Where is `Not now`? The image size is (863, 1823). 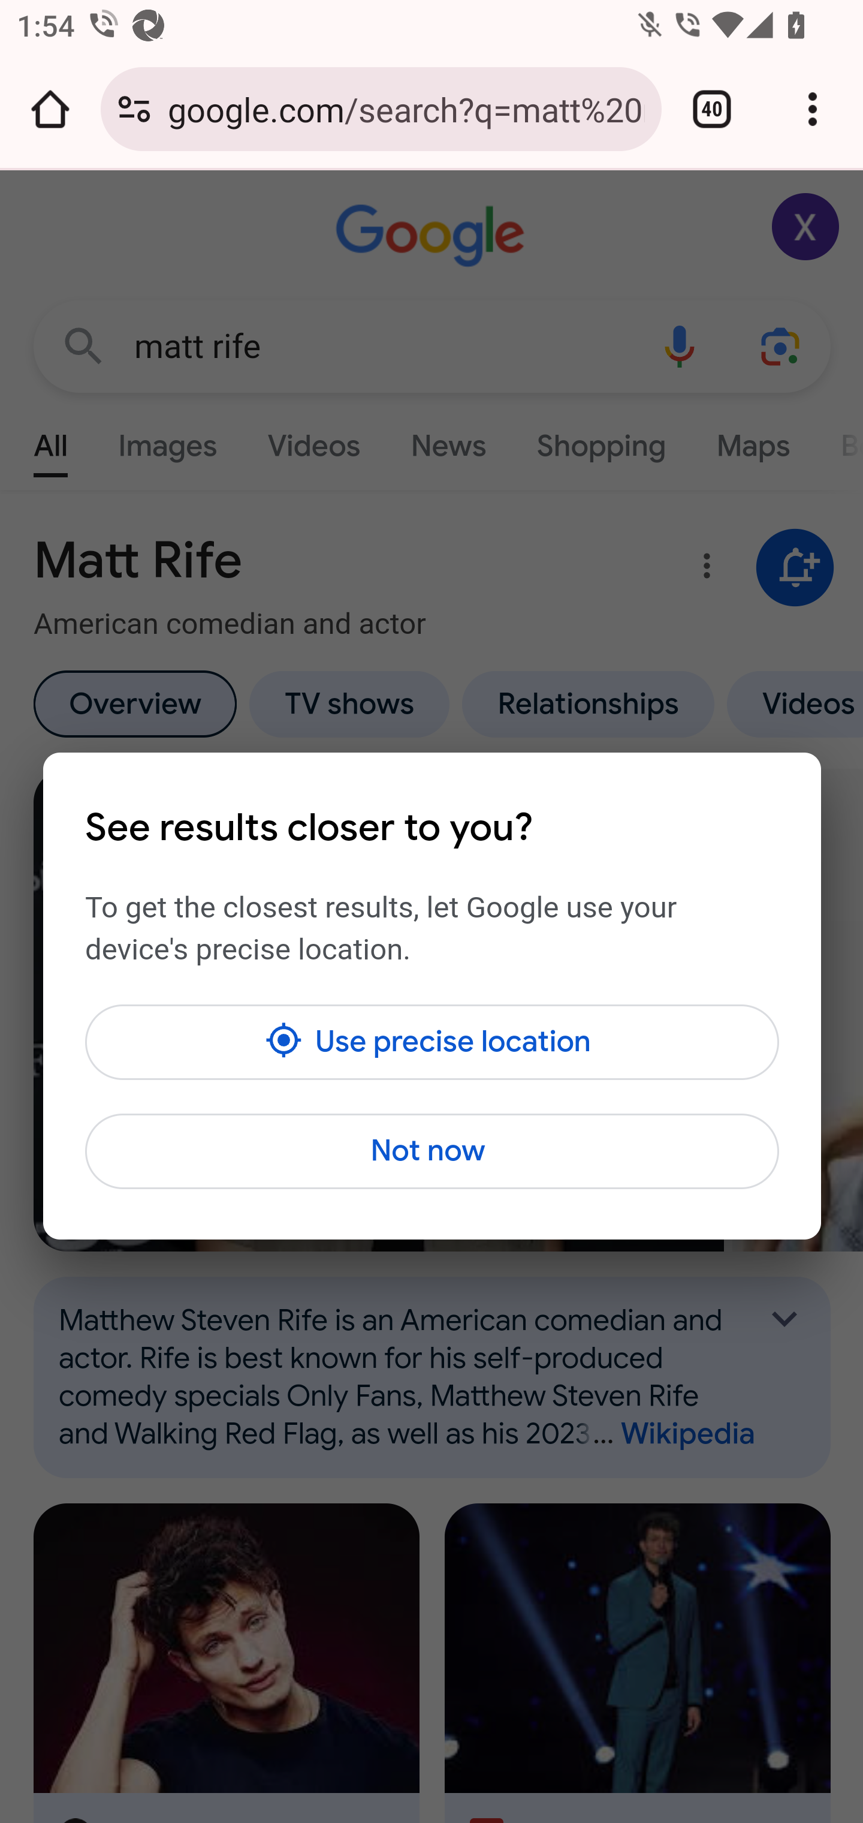 Not now is located at coordinates (431, 1151).